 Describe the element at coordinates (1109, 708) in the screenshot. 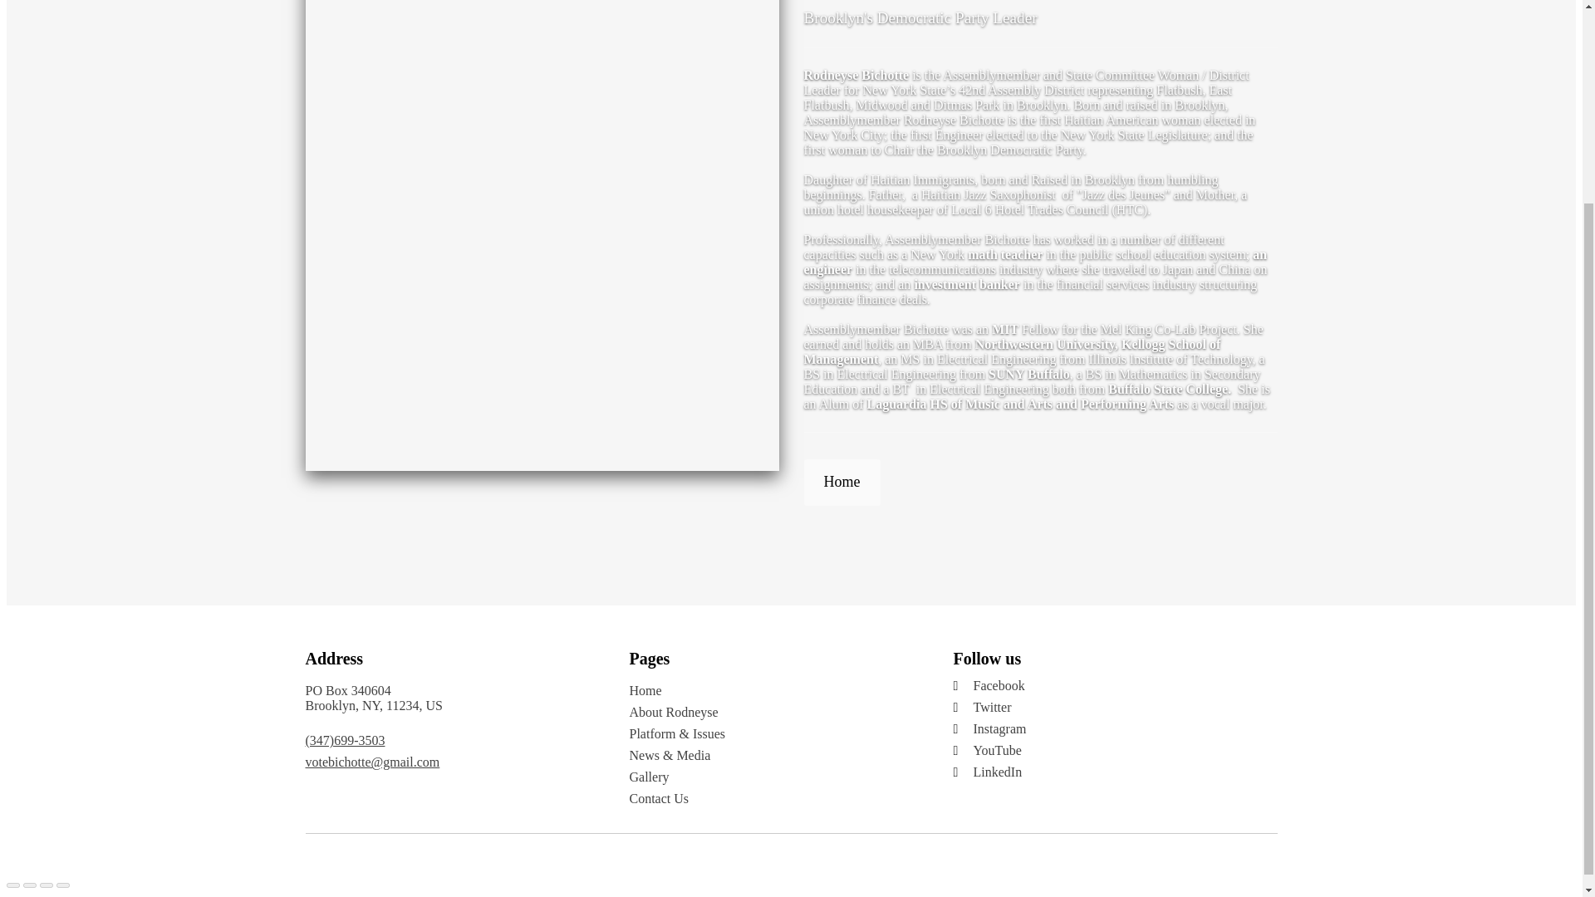

I see `Twitter` at that location.